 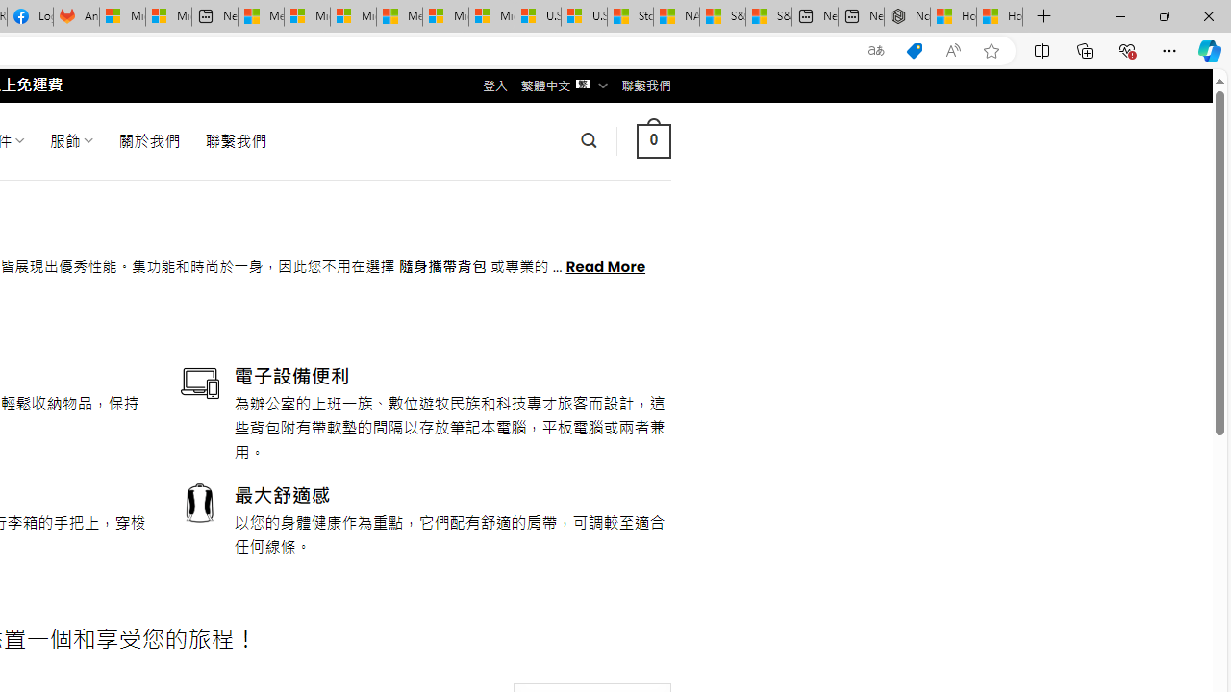 I want to click on Microsoft account | Privacy, so click(x=307, y=17).